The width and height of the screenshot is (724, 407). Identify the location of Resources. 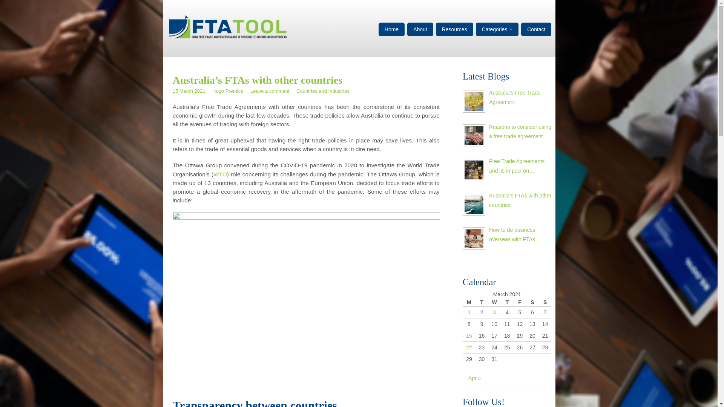
(455, 29).